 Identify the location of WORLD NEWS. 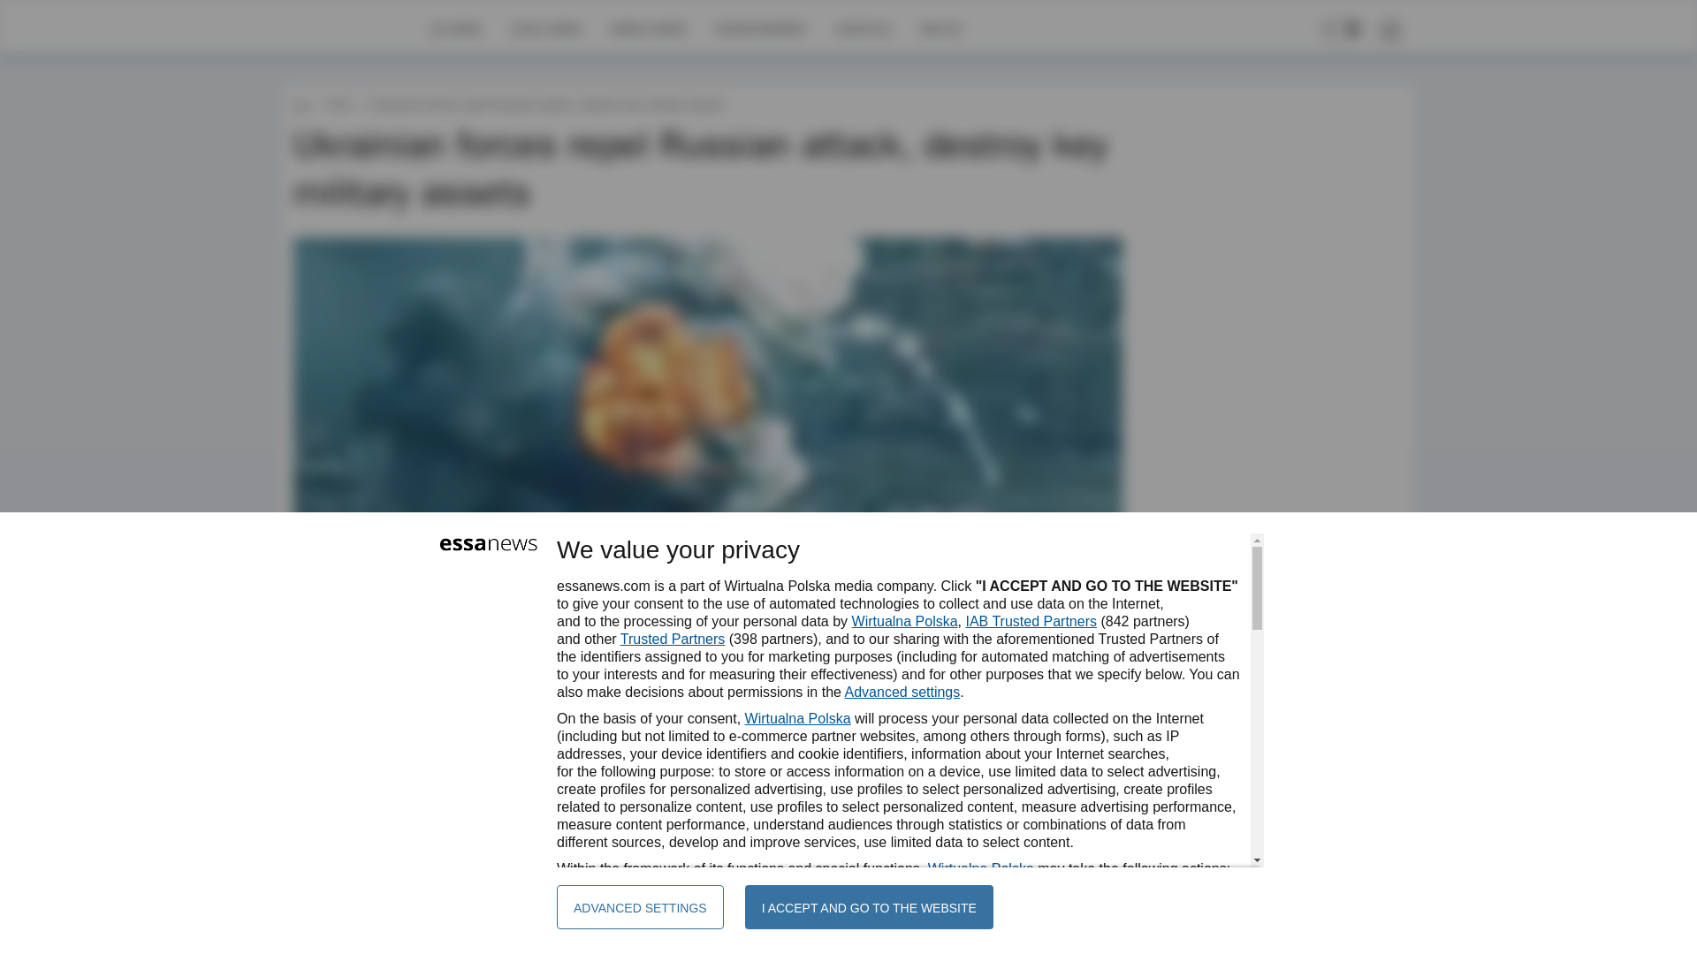
(648, 28).